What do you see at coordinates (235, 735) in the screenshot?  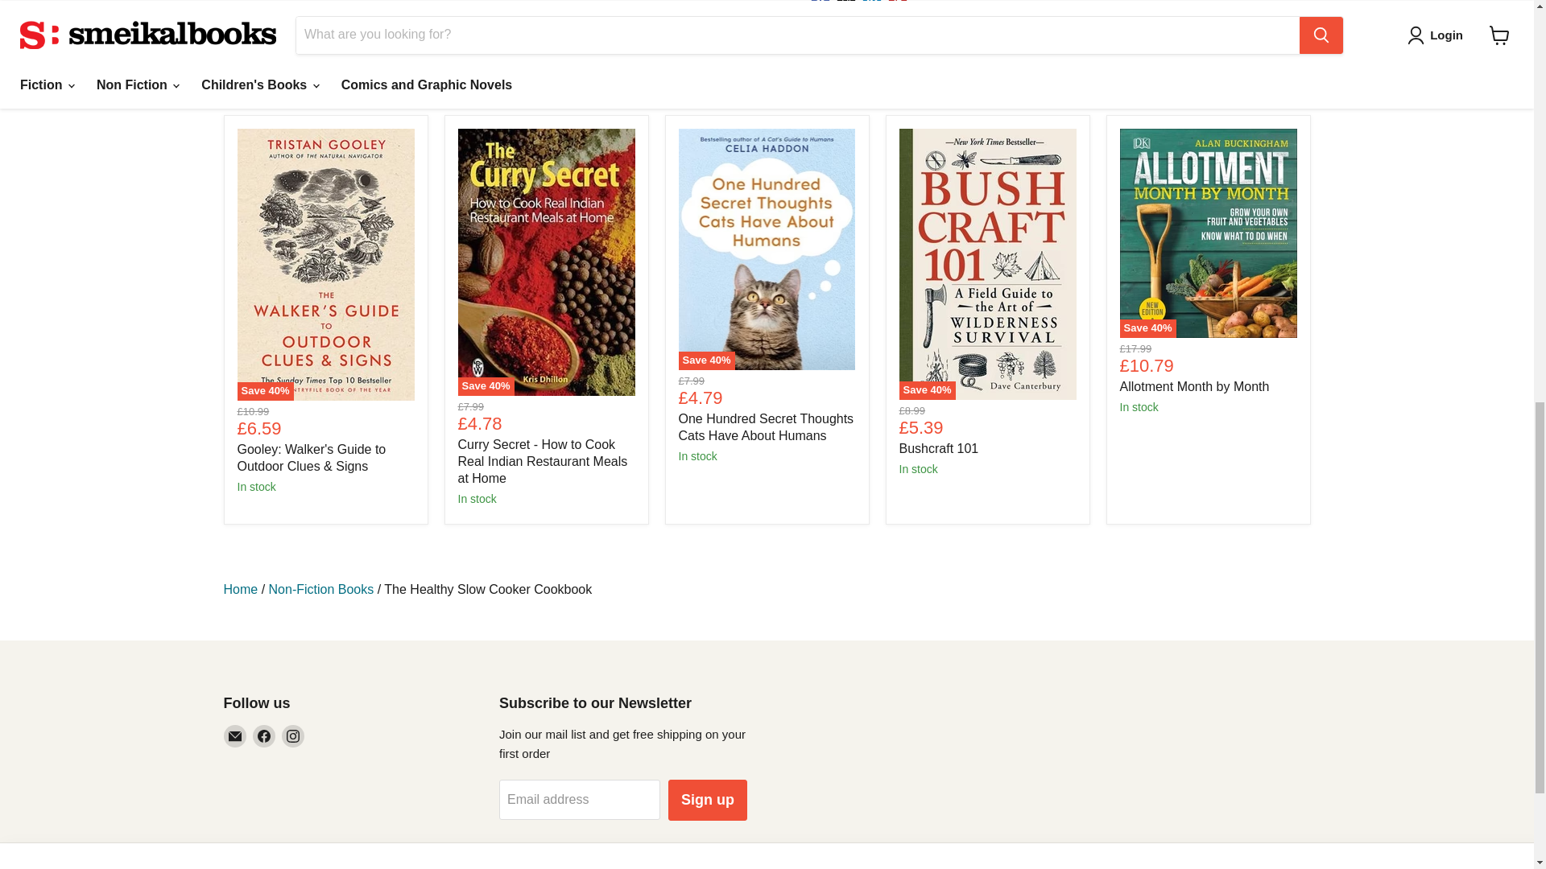 I see `Email` at bounding box center [235, 735].